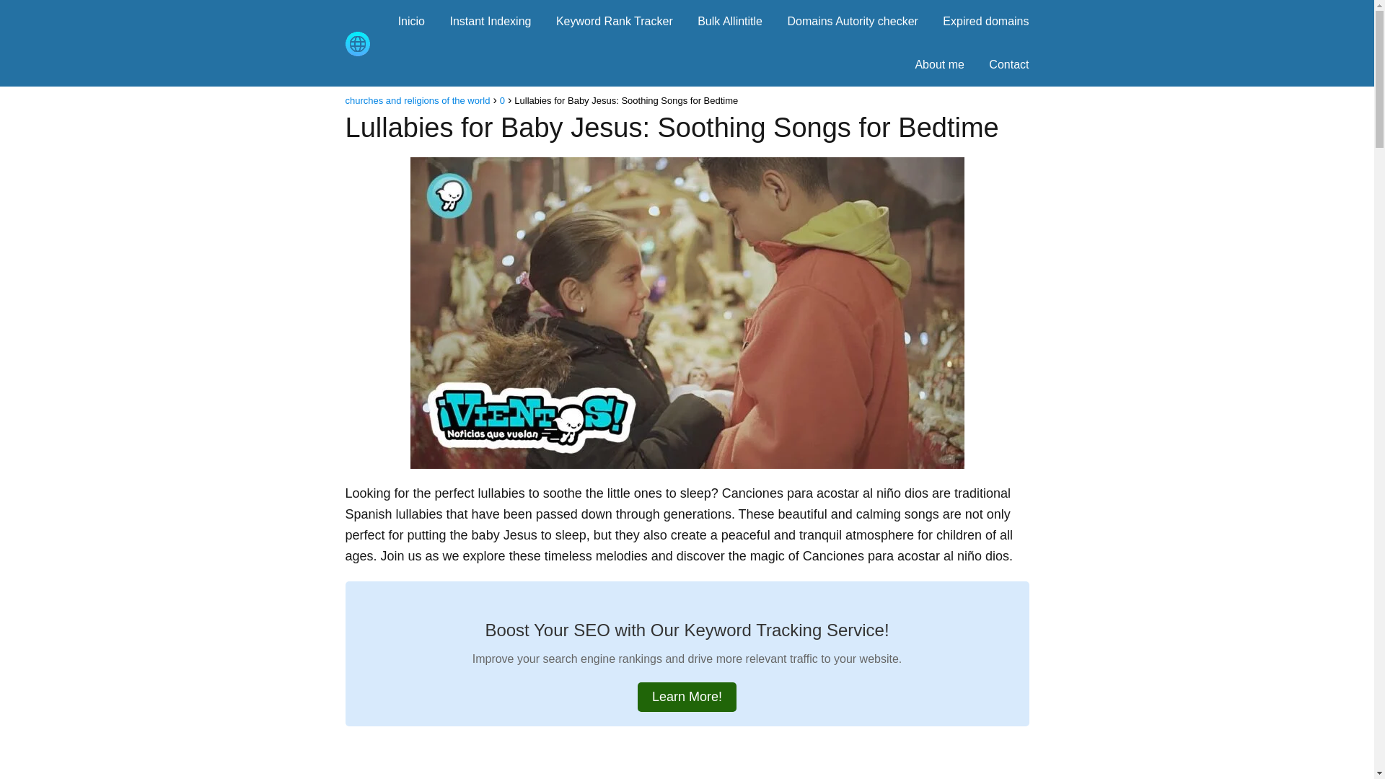 Image resolution: width=1385 pixels, height=779 pixels. What do you see at coordinates (939, 65) in the screenshot?
I see `About me` at bounding box center [939, 65].